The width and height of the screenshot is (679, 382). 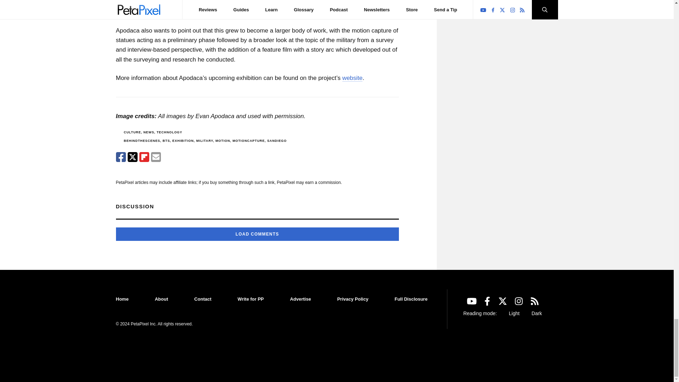 I want to click on Share on X, so click(x=132, y=157).